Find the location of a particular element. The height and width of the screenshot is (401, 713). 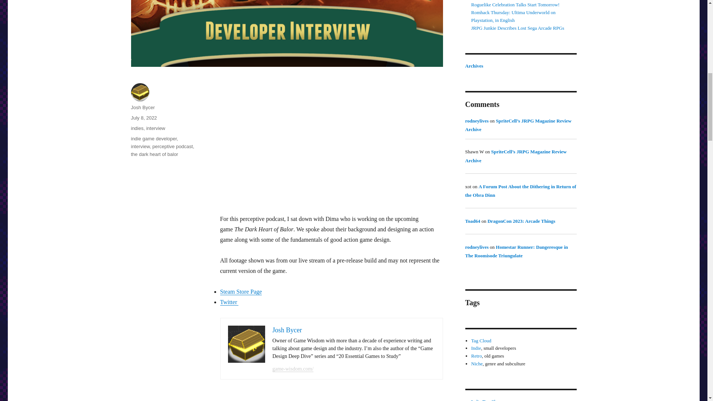

DragonCon 2023: Arcade Things is located at coordinates (521, 221).